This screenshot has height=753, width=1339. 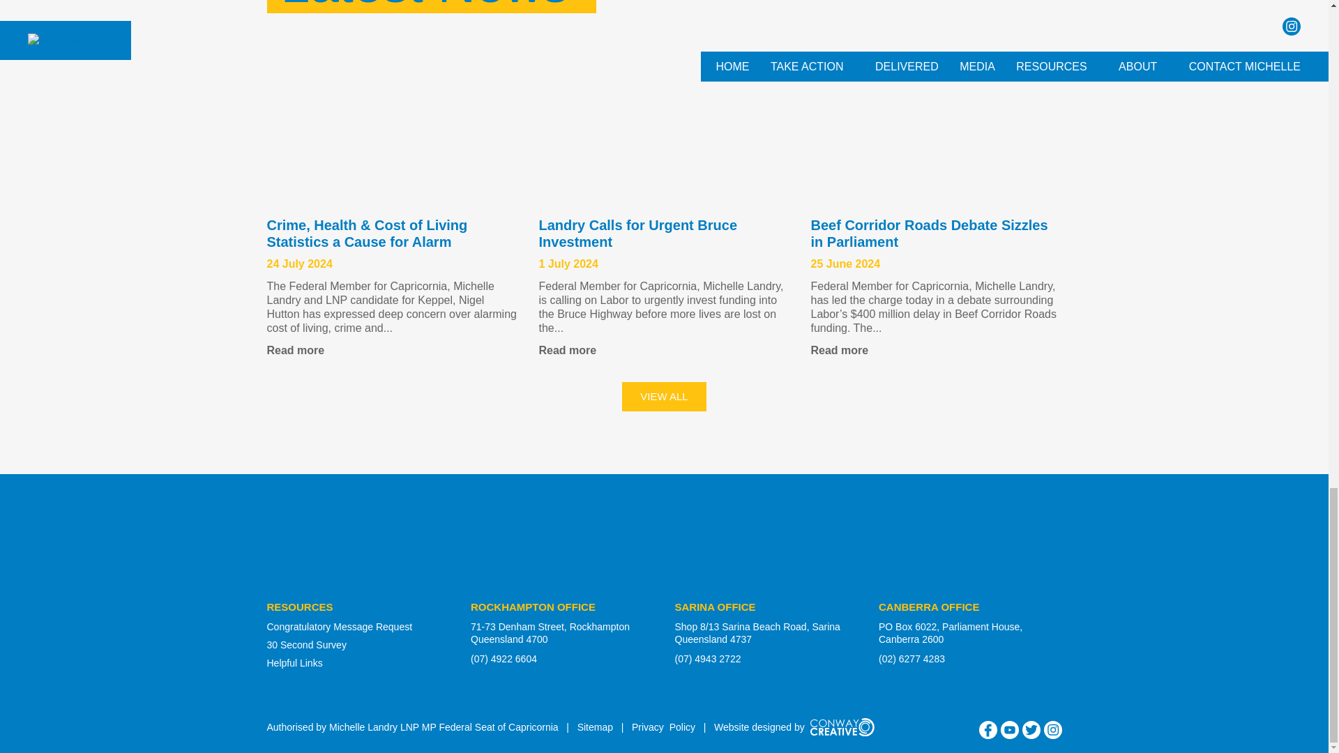 I want to click on DSC01961, so click(x=936, y=125).